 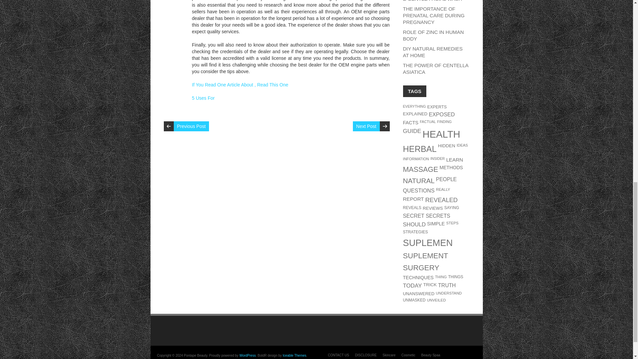 I want to click on DIY NATURAL REMEDIES AT HOME, so click(x=433, y=52).